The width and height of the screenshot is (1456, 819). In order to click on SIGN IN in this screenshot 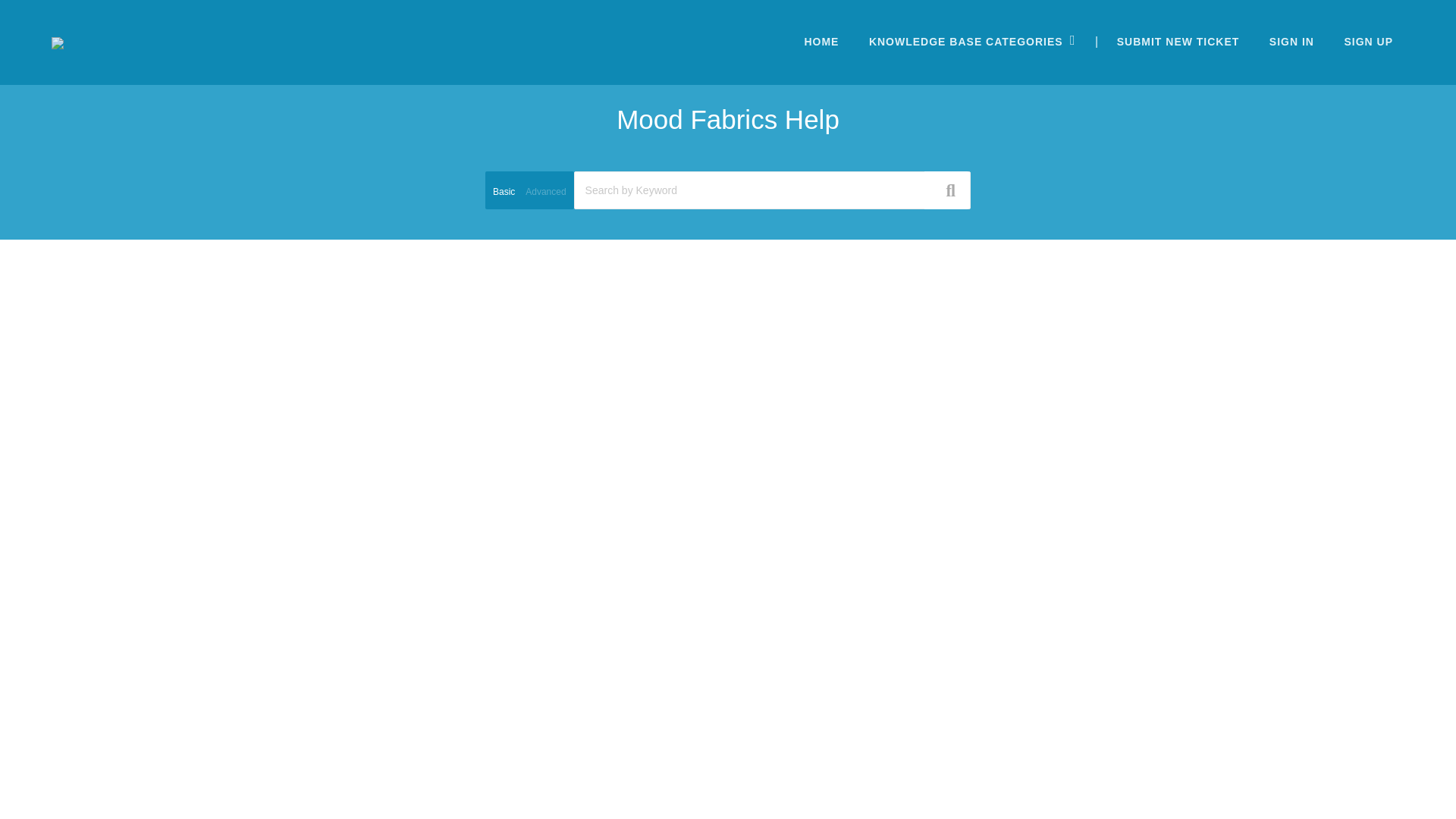, I will do `click(1291, 41)`.